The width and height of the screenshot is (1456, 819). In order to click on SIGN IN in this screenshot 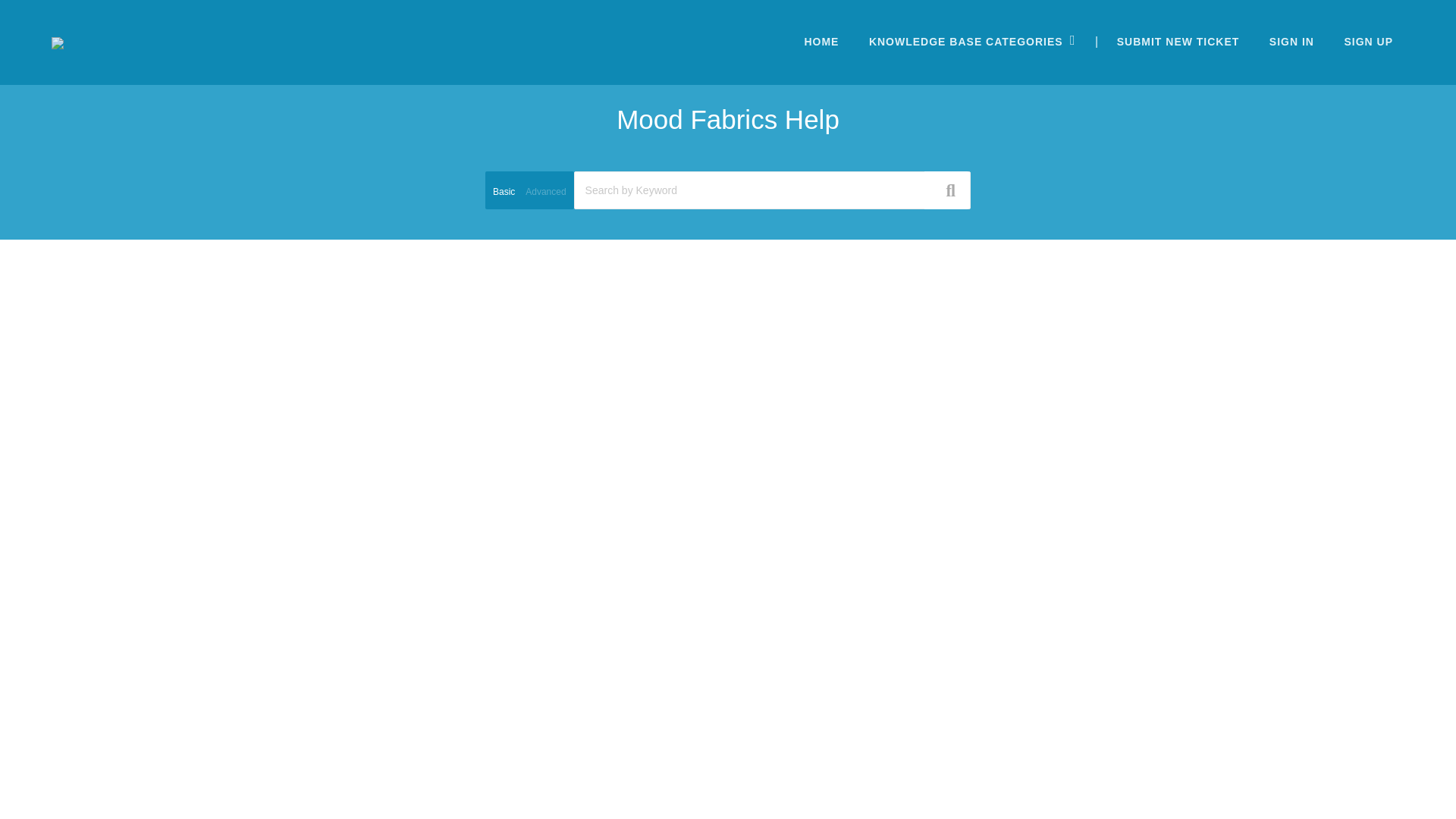, I will do `click(1291, 41)`.